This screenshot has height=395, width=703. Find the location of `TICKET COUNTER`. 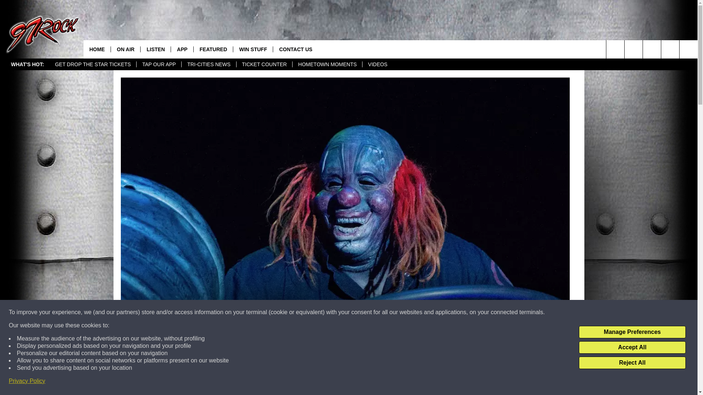

TICKET COUNTER is located at coordinates (264, 64).